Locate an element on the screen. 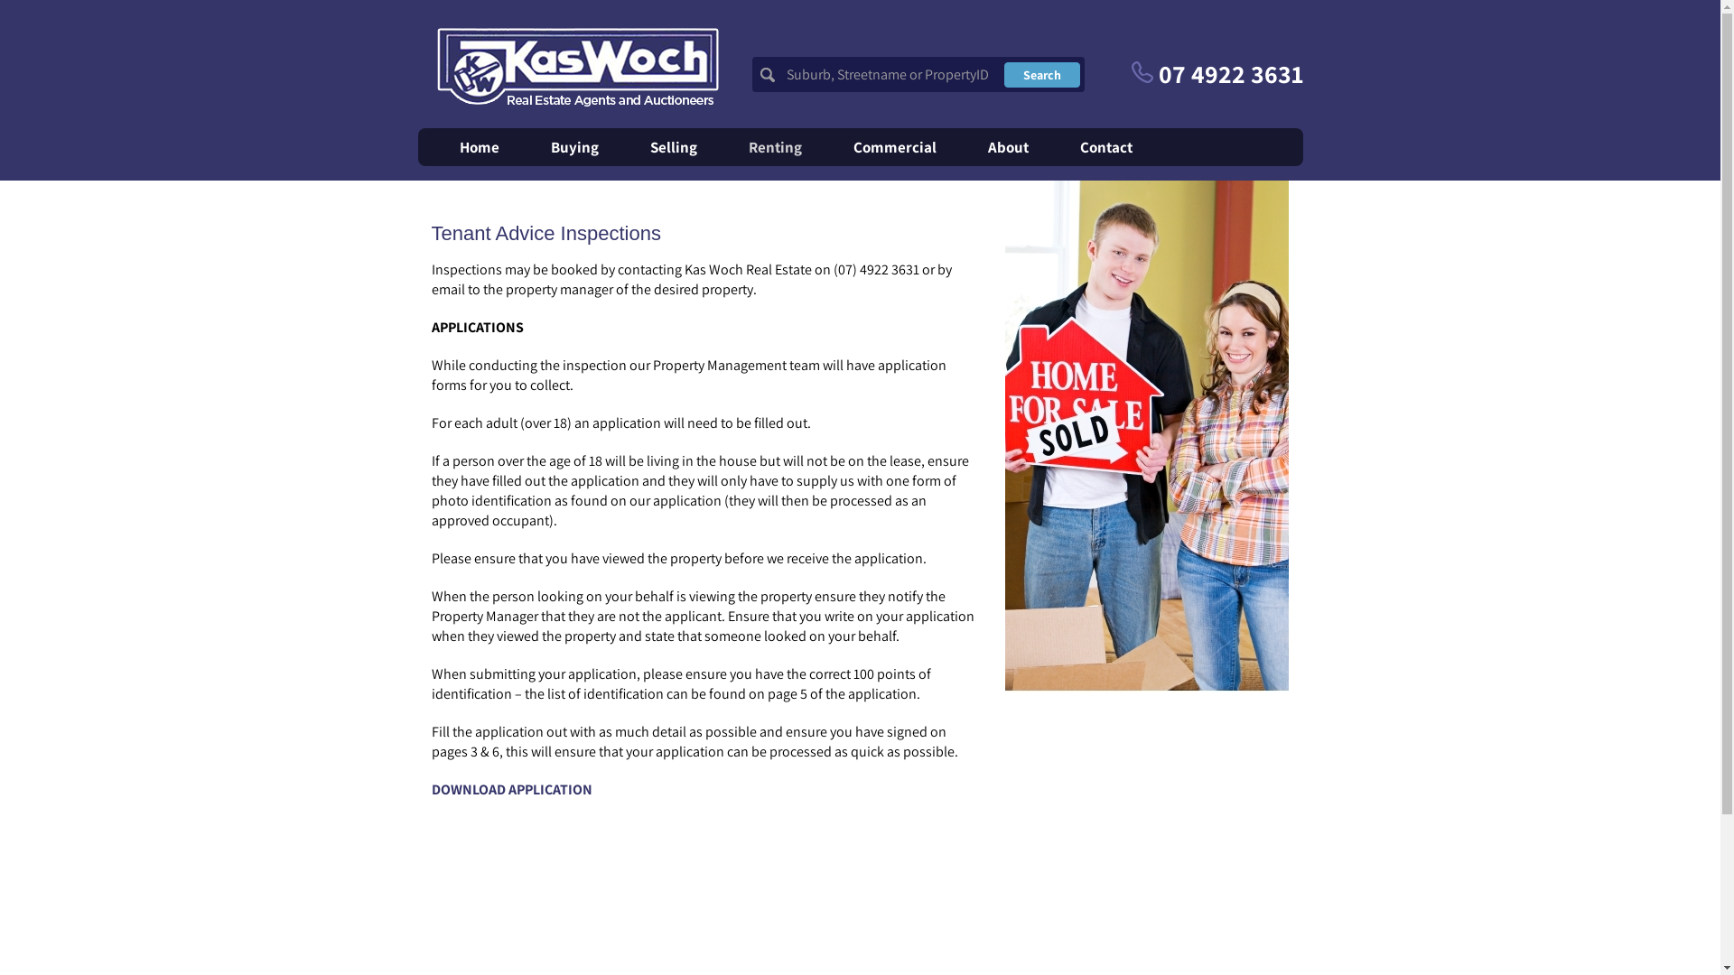 This screenshot has height=975, width=1734. Contact is located at coordinates (1106, 147).